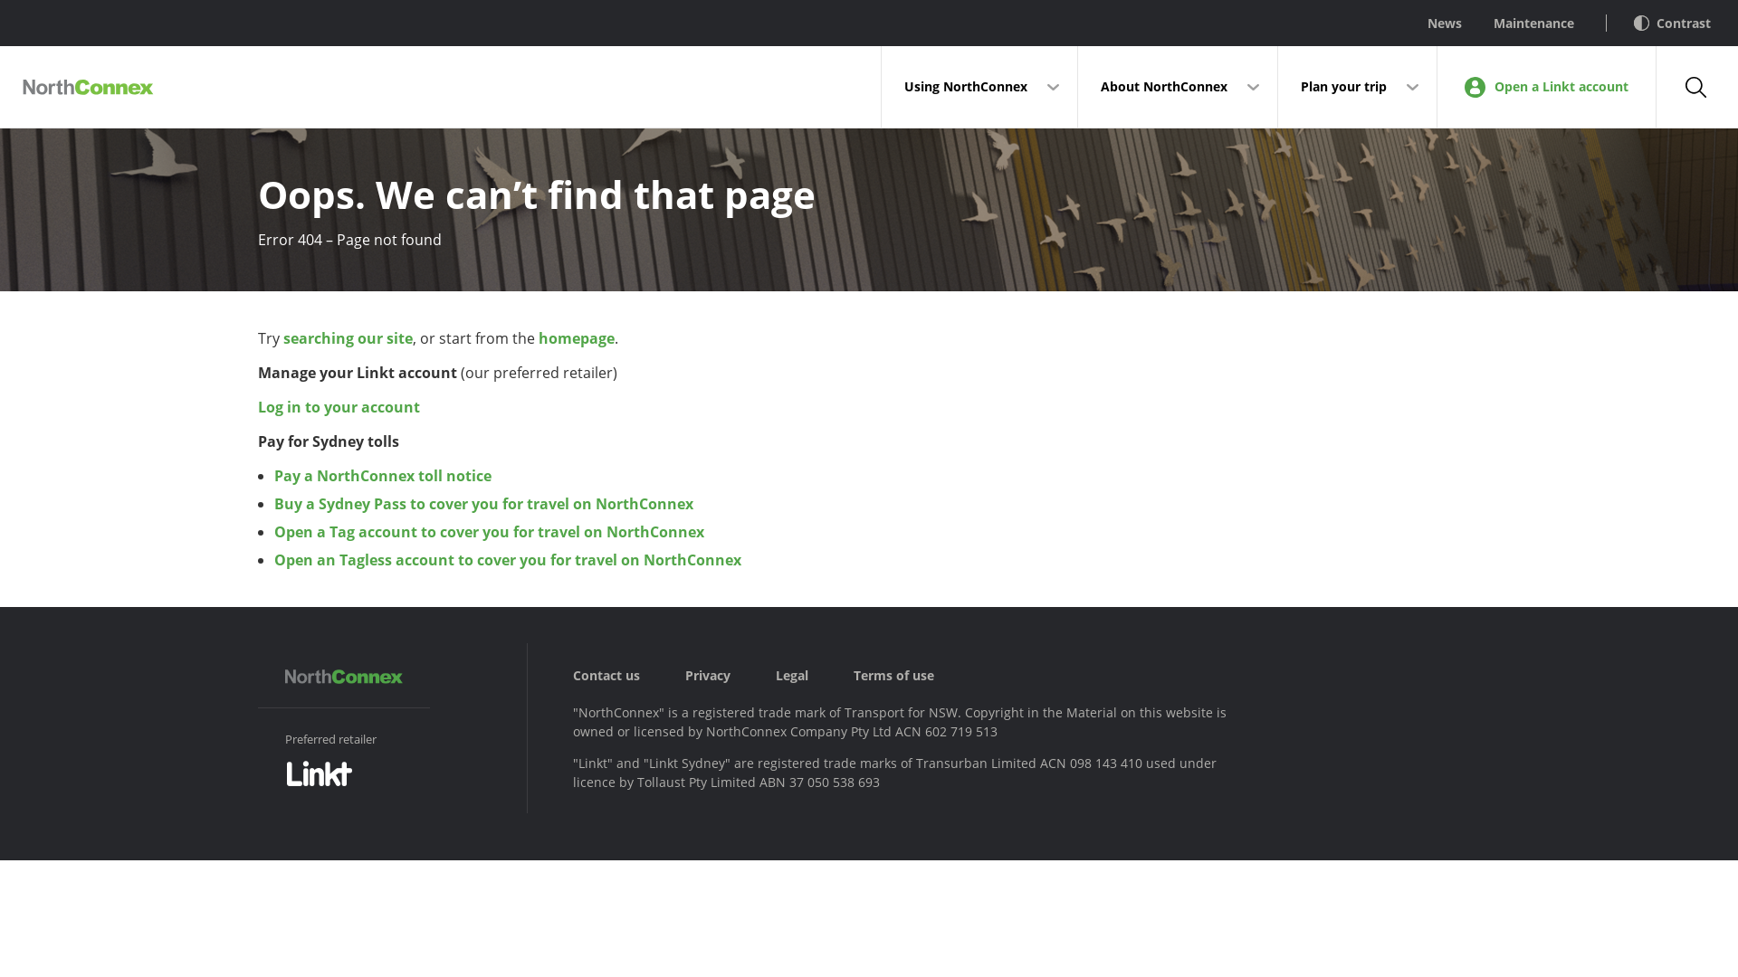 The height and width of the screenshot is (977, 1738). What do you see at coordinates (1428, 24) in the screenshot?
I see `News` at bounding box center [1428, 24].